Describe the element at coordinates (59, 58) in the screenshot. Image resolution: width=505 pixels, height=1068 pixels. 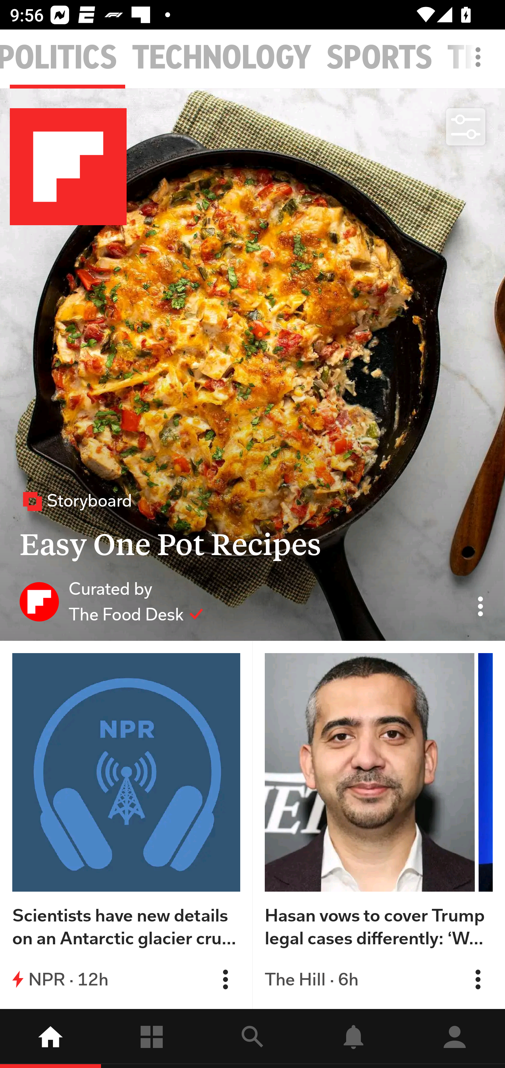
I see `POLITICS` at that location.